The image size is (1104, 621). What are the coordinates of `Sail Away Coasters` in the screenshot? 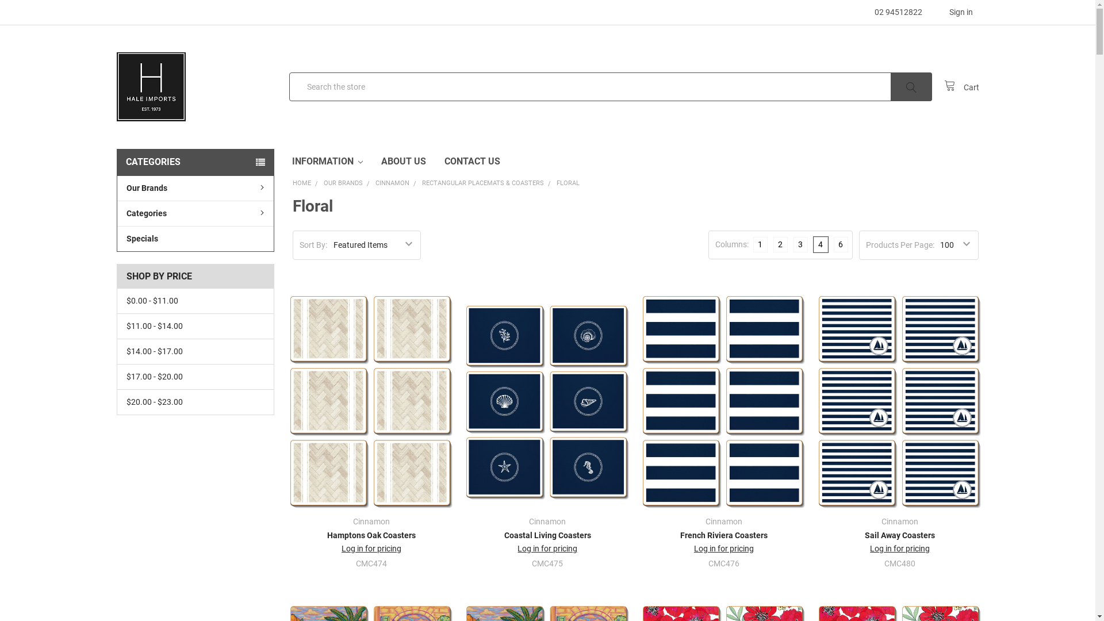 It's located at (900, 535).